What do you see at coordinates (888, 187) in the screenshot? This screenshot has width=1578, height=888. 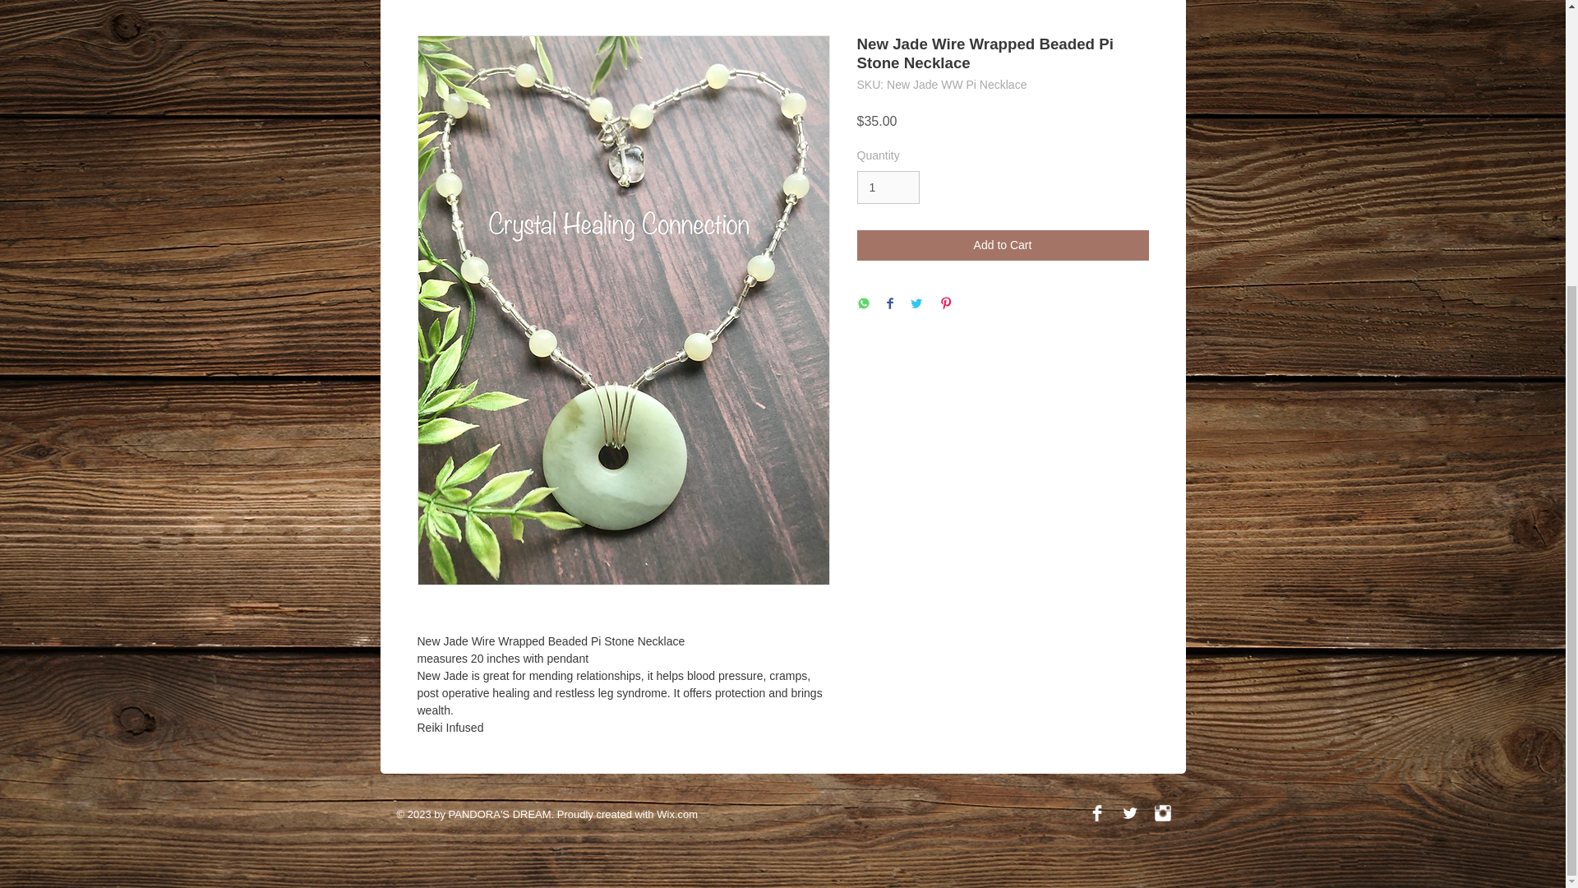 I see `1` at bounding box center [888, 187].